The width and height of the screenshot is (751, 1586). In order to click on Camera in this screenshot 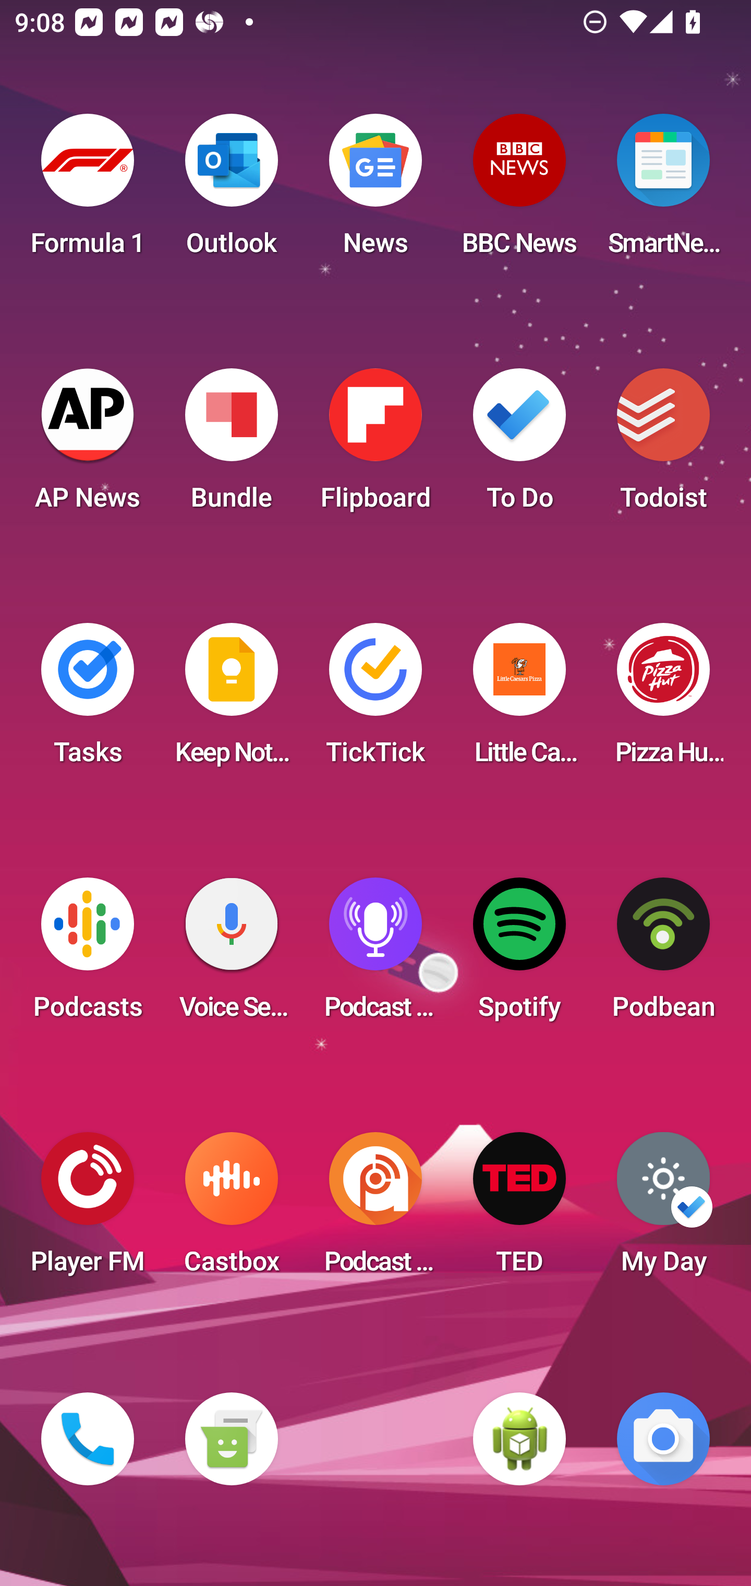, I will do `click(663, 1439)`.